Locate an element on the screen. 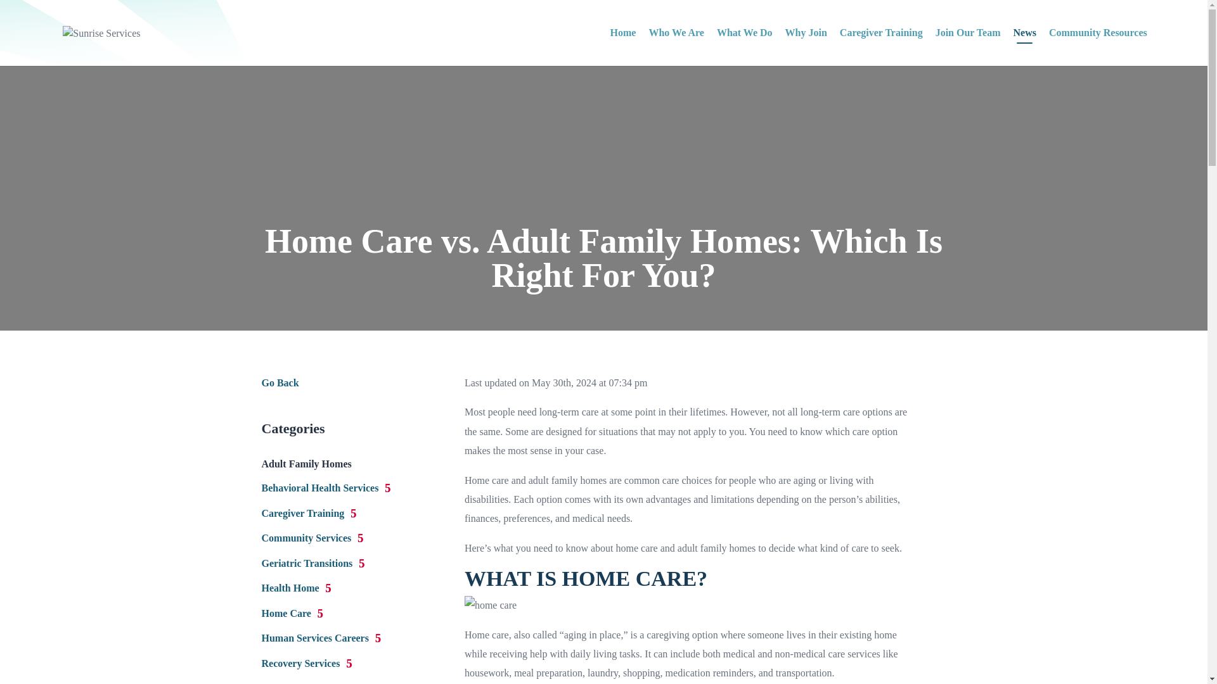  Join Our Team is located at coordinates (968, 47).